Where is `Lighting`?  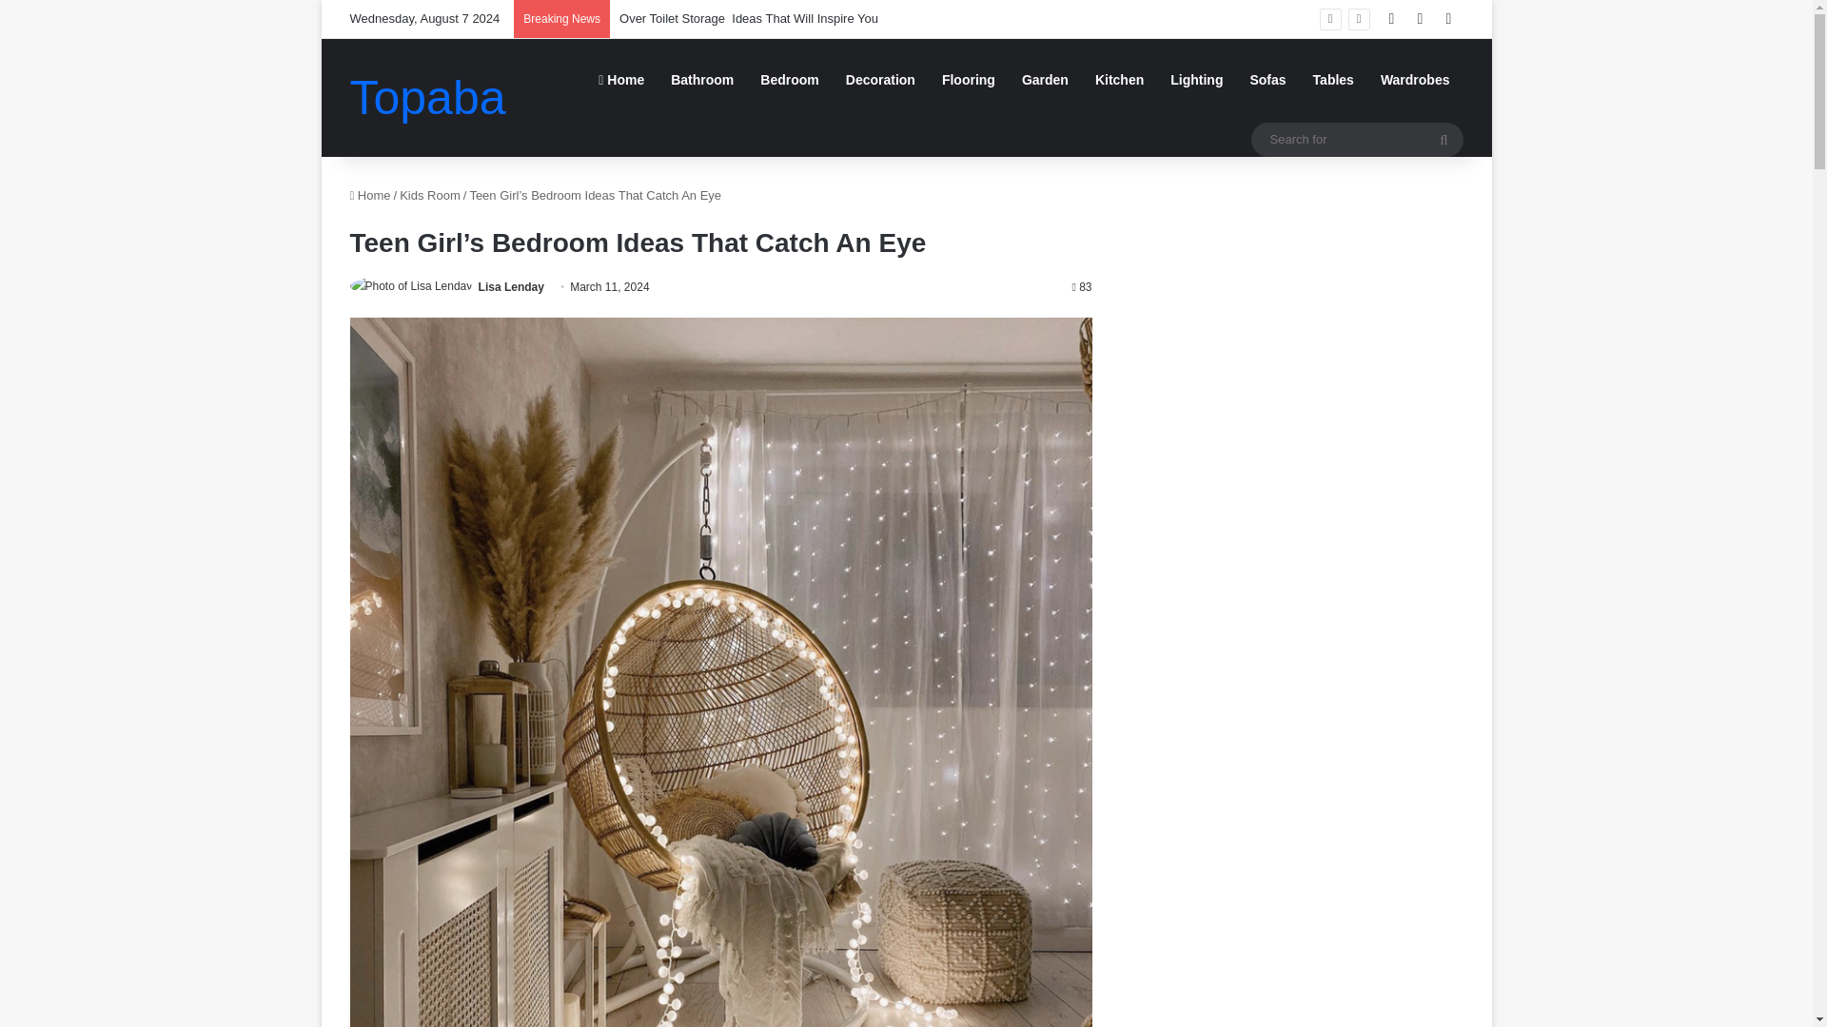 Lighting is located at coordinates (1196, 80).